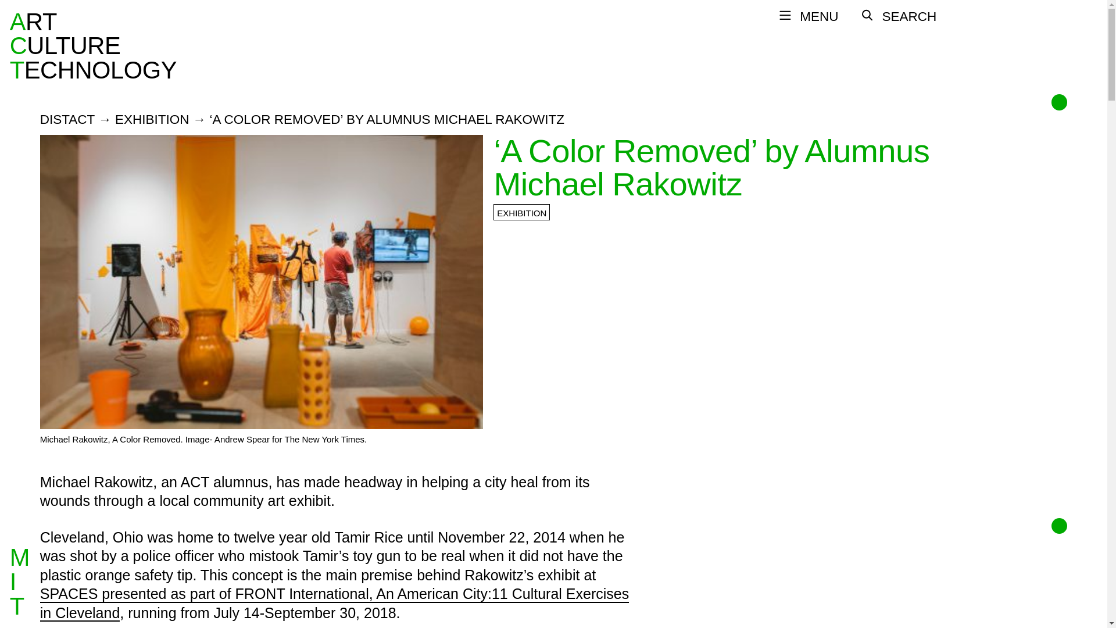  Describe the element at coordinates (152, 120) in the screenshot. I see `DISTACT` at that location.